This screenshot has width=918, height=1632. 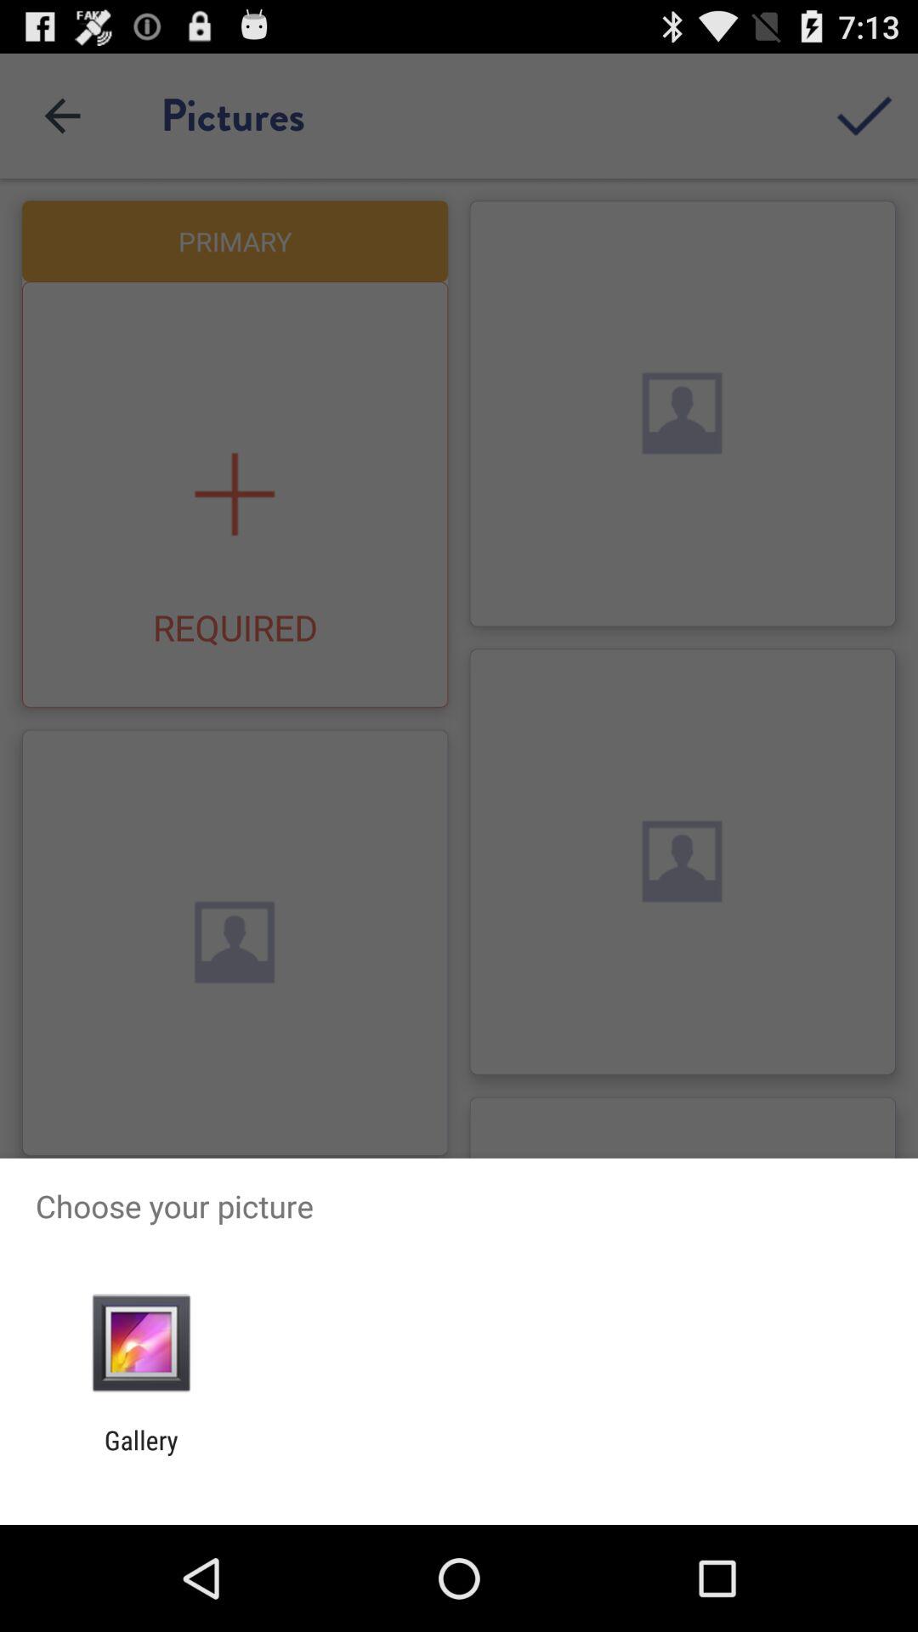 I want to click on turn on the app below choose your picture app, so click(x=141, y=1343).